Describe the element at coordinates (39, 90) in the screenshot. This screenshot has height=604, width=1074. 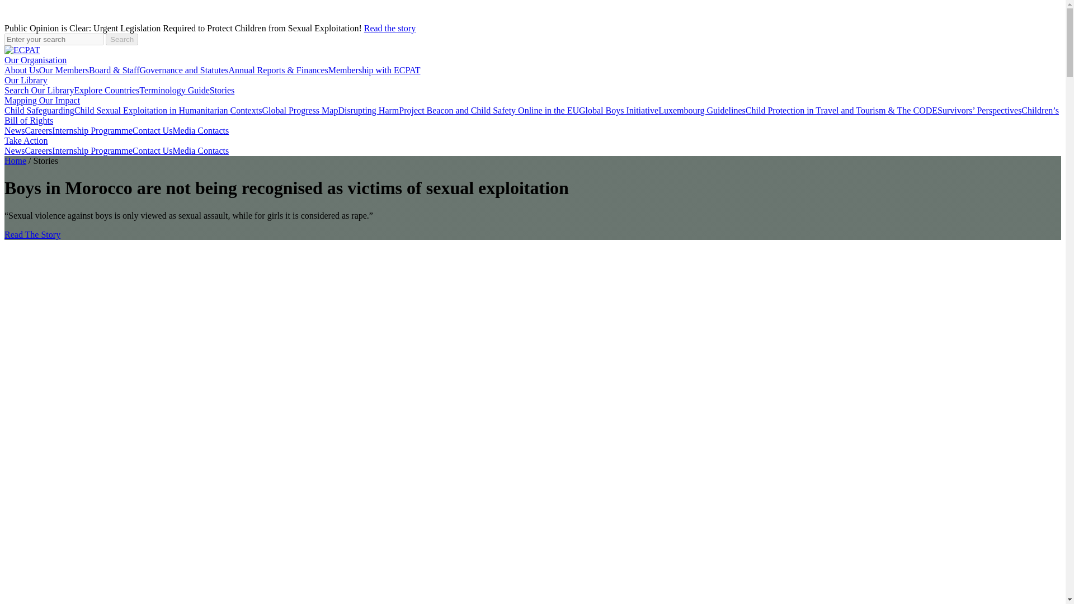
I see `Search Our Library` at that location.